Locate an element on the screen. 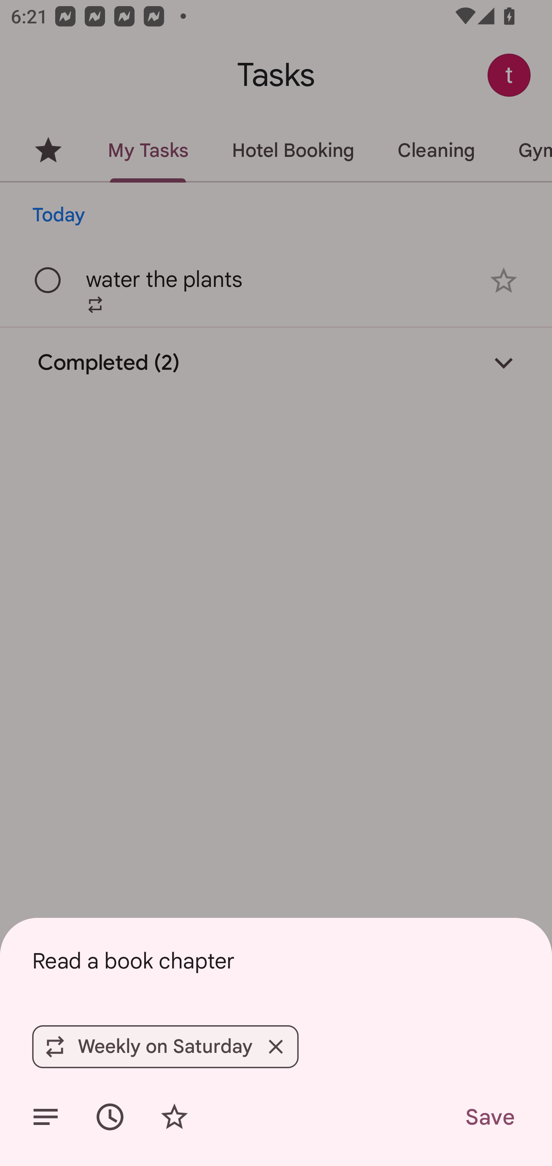 The image size is (552, 1166). Read a book chapter is located at coordinates (276, 960).